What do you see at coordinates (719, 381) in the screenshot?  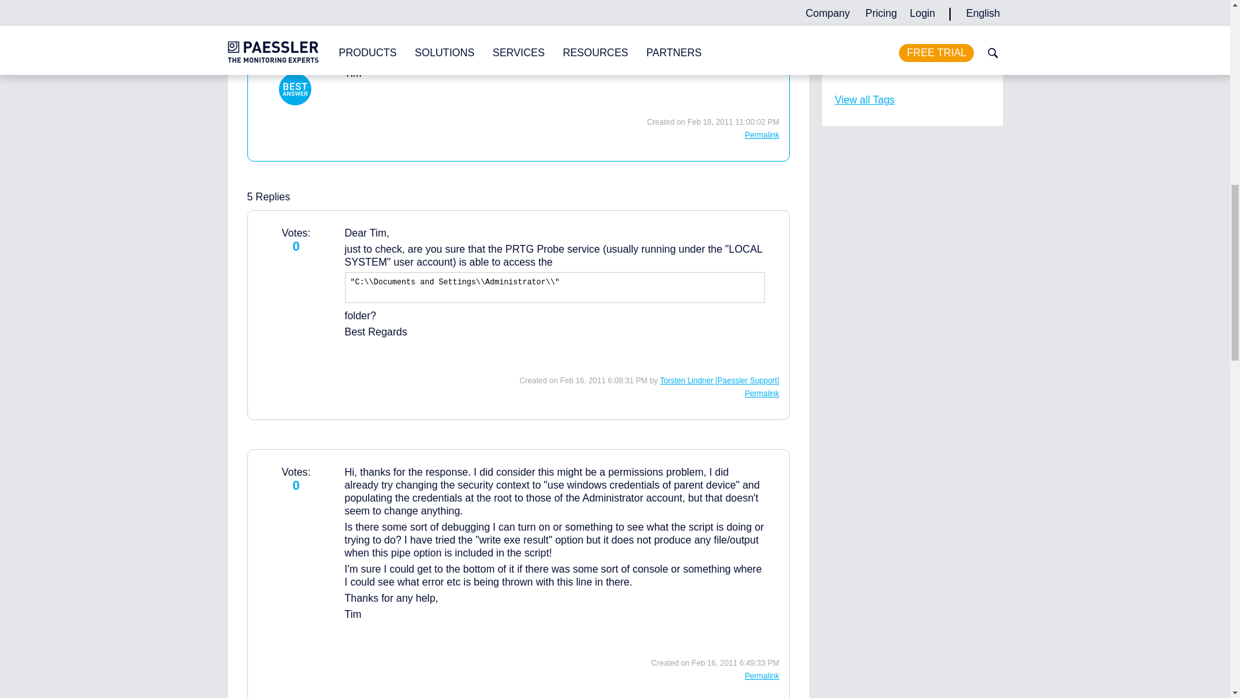 I see `Profile of this user` at bounding box center [719, 381].